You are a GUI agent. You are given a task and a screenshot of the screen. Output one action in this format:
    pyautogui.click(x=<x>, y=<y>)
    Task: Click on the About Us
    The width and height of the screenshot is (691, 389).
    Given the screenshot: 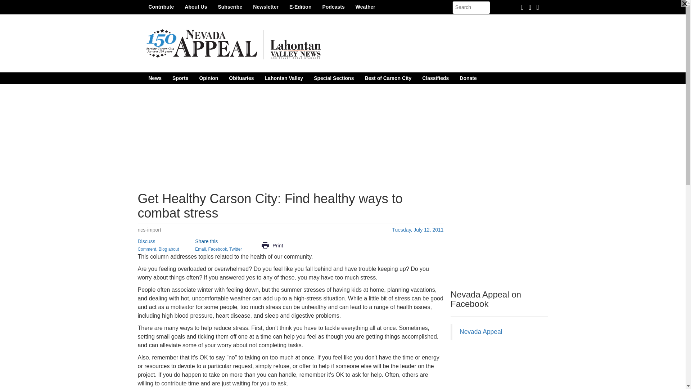 What is the action you would take?
    pyautogui.click(x=195, y=6)
    